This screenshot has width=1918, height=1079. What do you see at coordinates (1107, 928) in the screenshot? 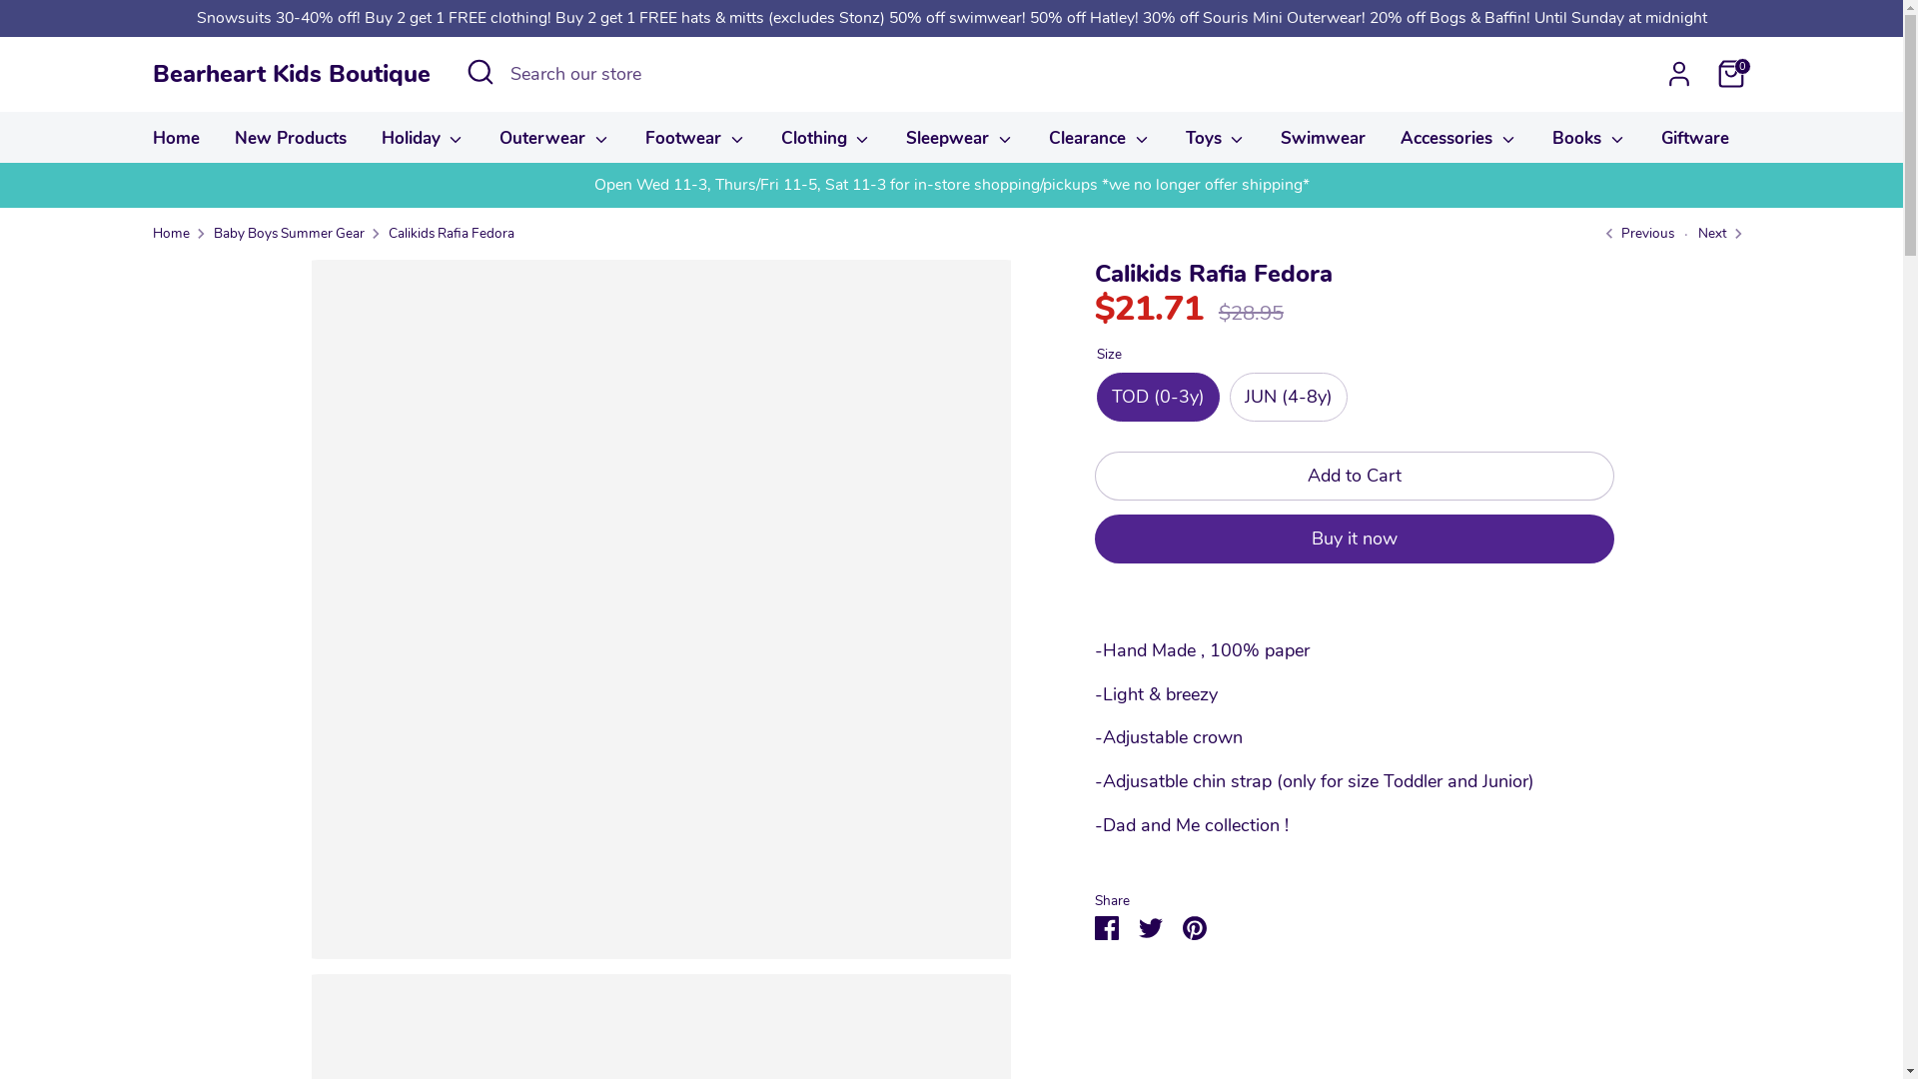
I see `Share on Facebook` at bounding box center [1107, 928].